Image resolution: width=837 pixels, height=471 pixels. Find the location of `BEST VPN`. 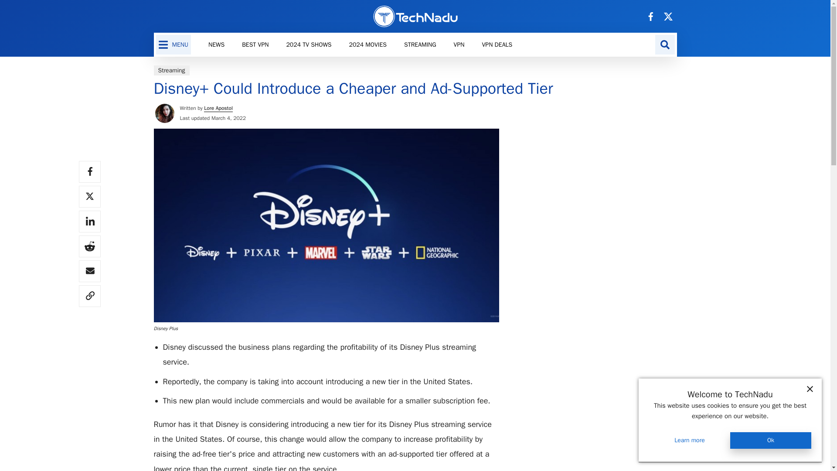

BEST VPN is located at coordinates (255, 44).